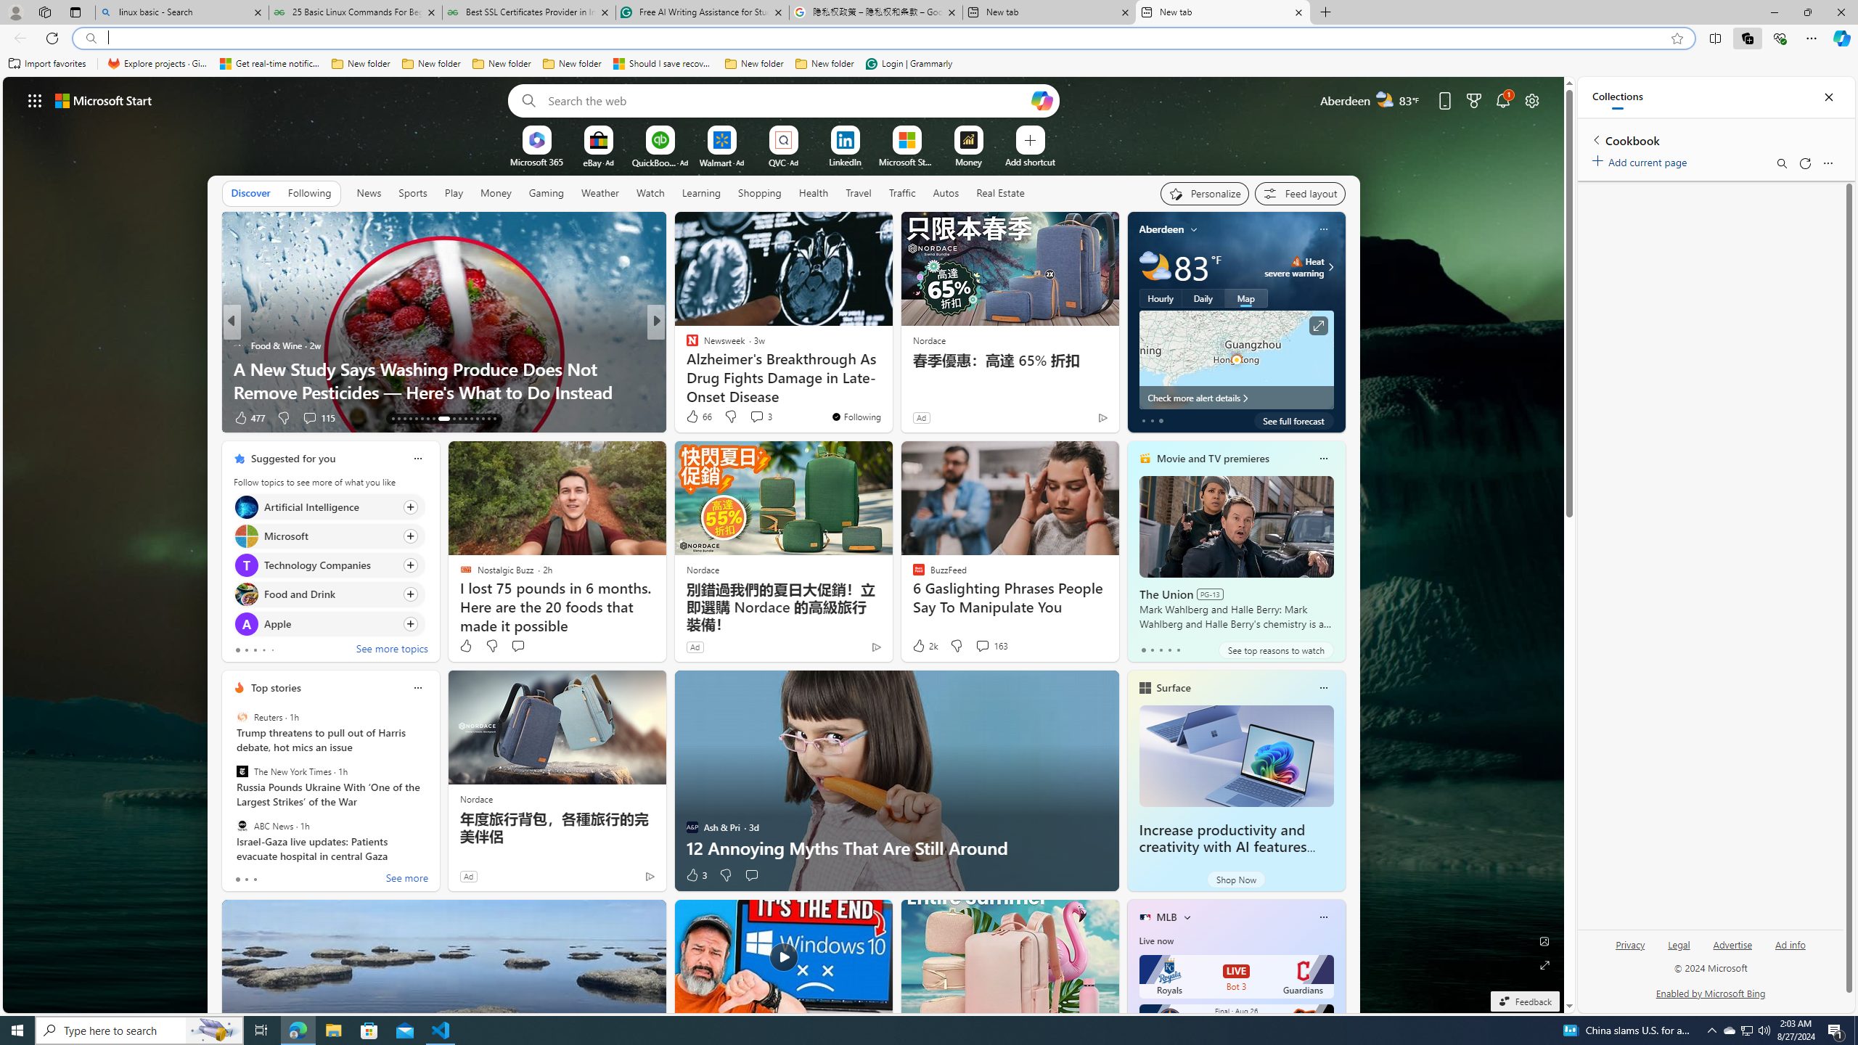 The height and width of the screenshot is (1045, 1858). I want to click on Login | Grammarly, so click(909, 64).